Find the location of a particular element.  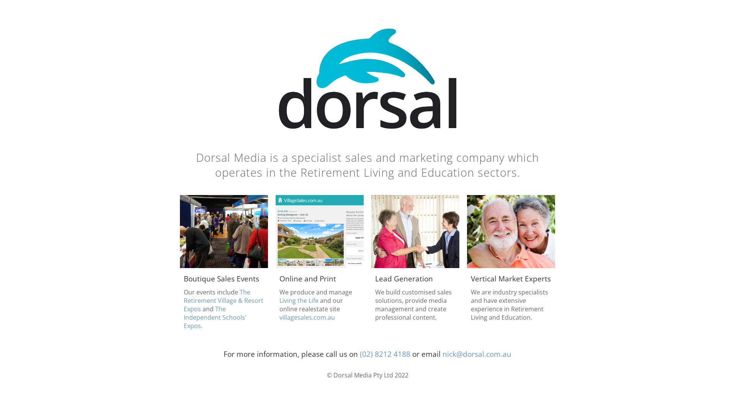

Living the Life is located at coordinates (299, 301).